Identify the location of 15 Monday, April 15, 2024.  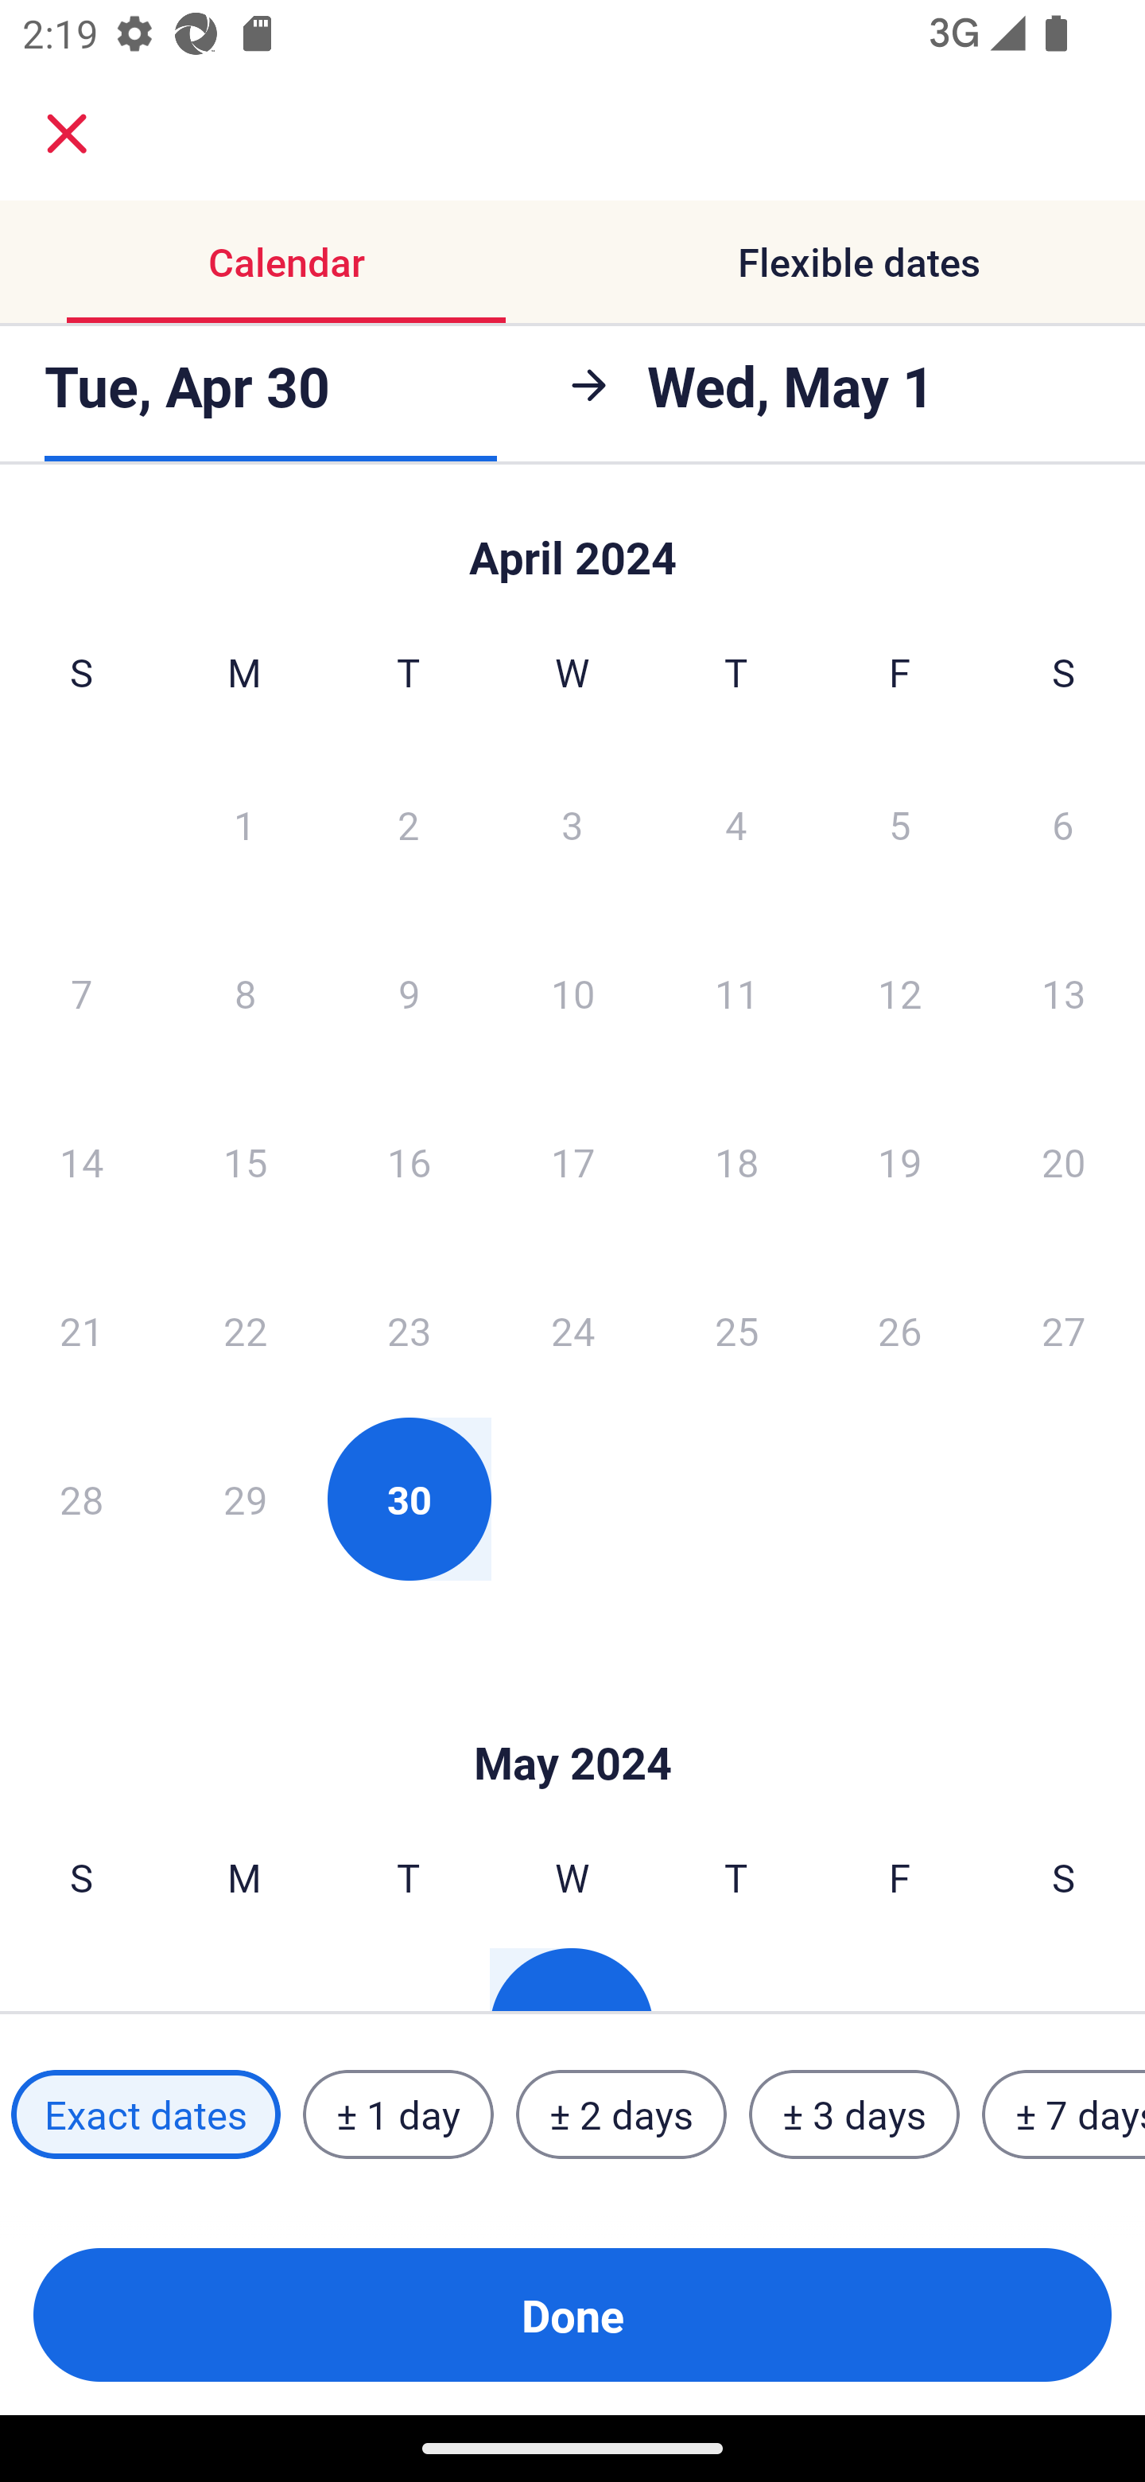
(245, 1161).